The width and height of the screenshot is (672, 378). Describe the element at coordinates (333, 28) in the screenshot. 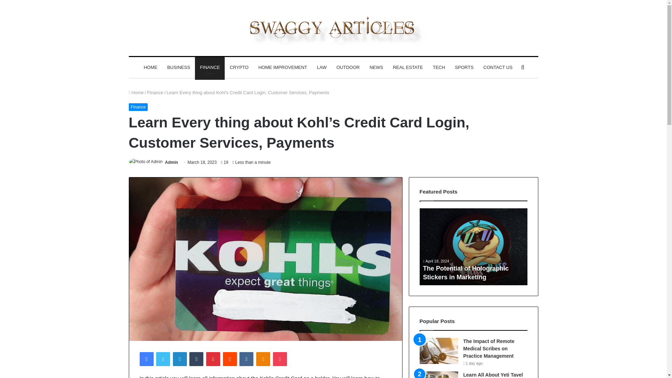

I see `Swaggy Articles` at that location.